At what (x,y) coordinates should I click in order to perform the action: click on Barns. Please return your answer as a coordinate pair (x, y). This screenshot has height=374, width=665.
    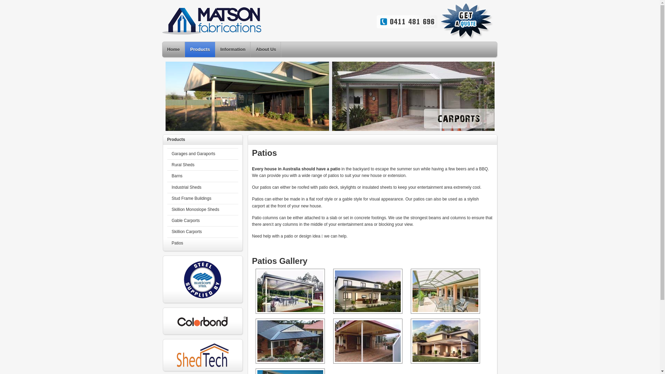
    Looking at the image, I should click on (202, 176).